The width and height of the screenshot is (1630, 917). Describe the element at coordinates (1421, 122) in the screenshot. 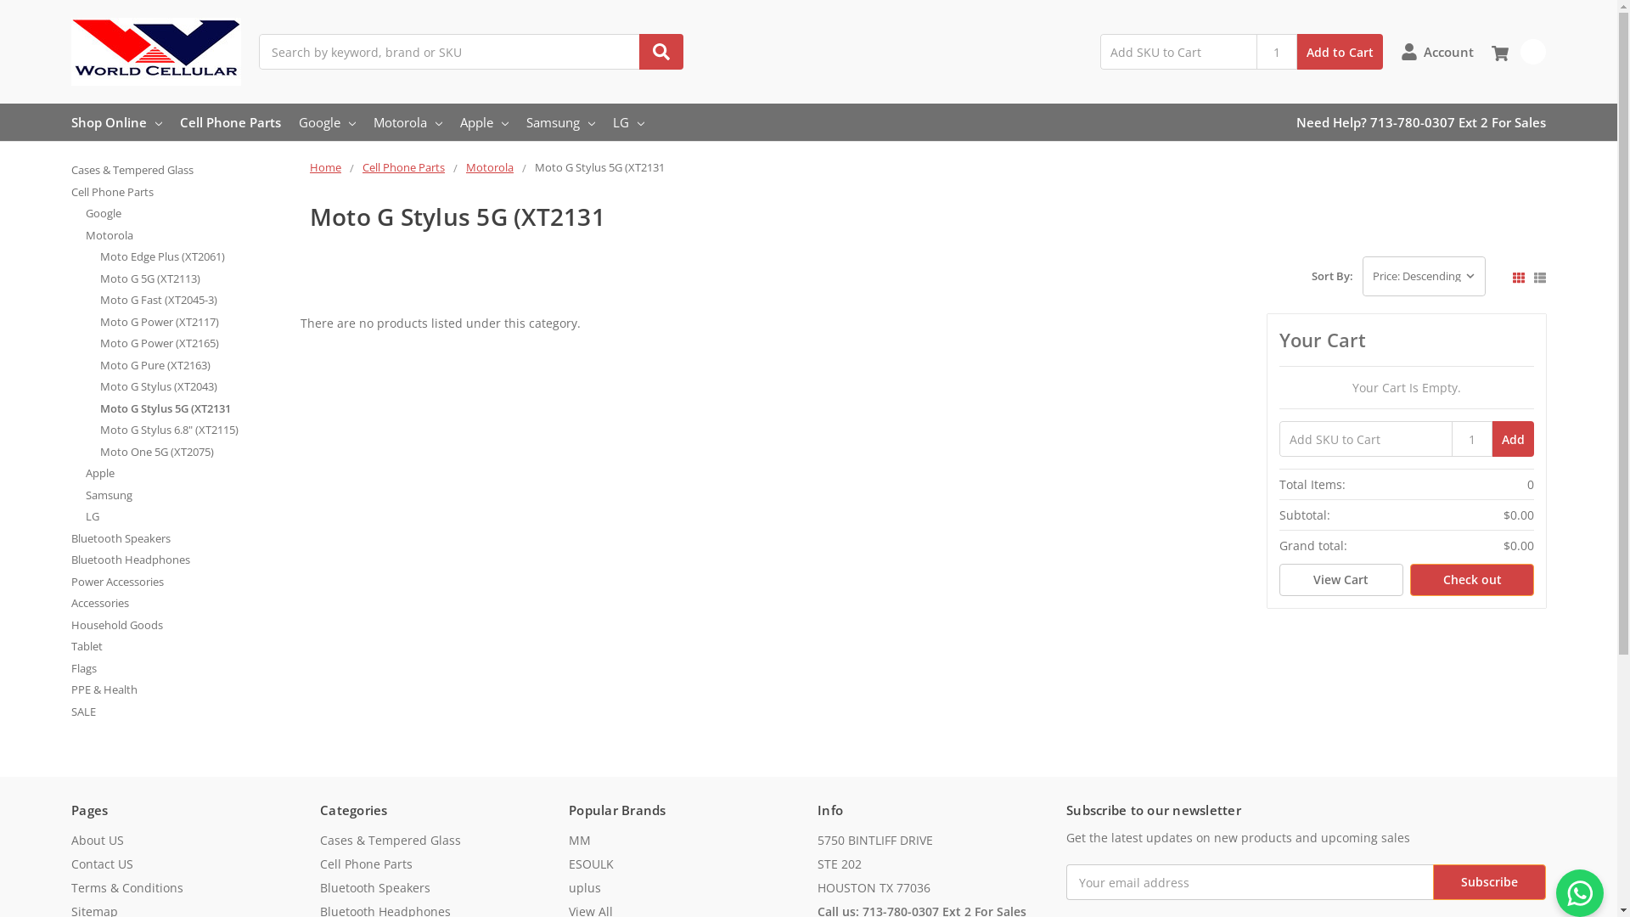

I see `Need Help? 713-780-0307 Ext 2 For Sales` at that location.